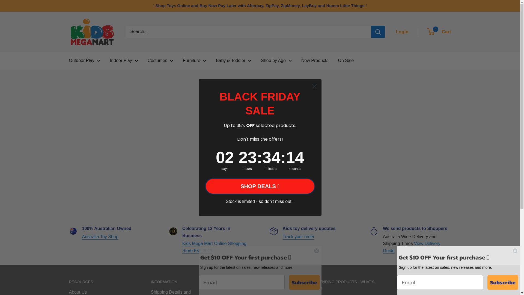  Describe the element at coordinates (124, 61) in the screenshot. I see `Indoor Play` at that location.